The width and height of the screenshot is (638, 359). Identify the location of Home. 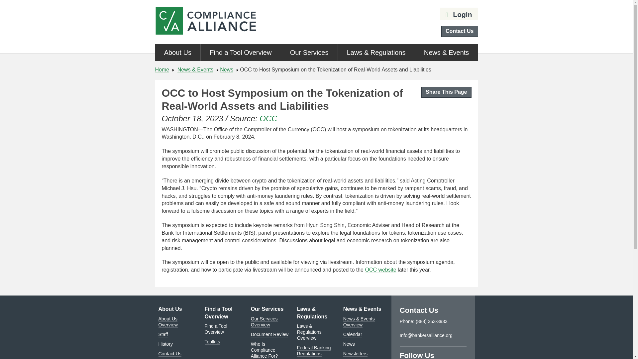
(162, 70).